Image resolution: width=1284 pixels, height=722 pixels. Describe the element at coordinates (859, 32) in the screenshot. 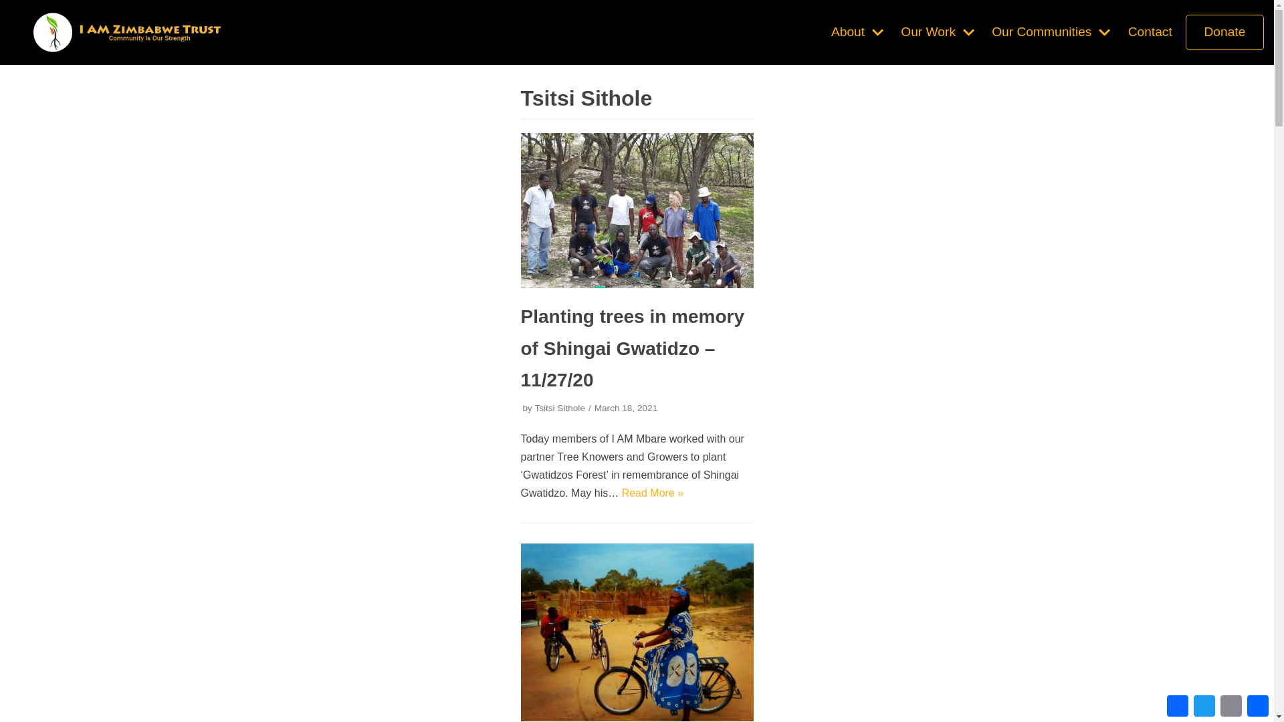

I see `About` at that location.